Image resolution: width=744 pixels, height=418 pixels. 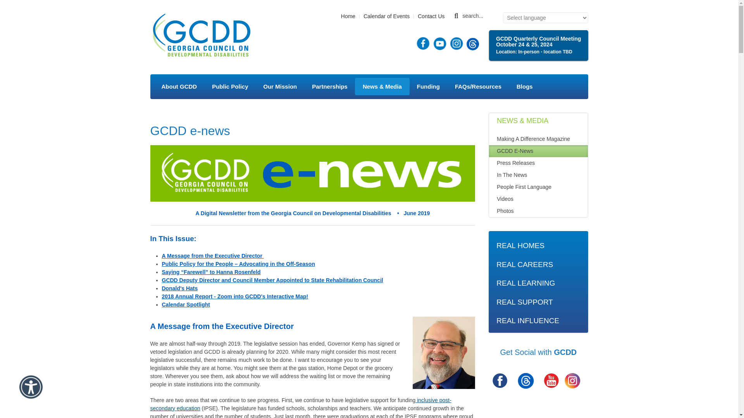 What do you see at coordinates (201, 36) in the screenshot?
I see `Home` at bounding box center [201, 36].